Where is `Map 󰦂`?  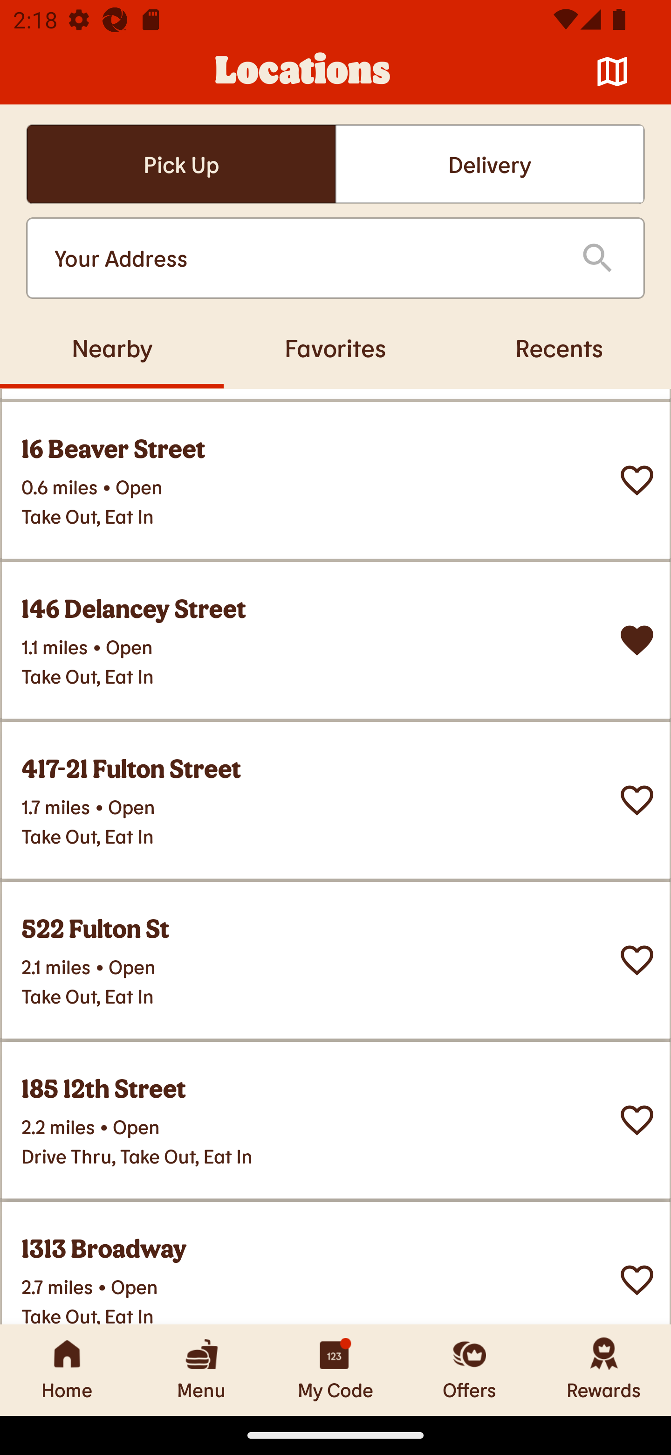
Map 󰦂 is located at coordinates (612, 72).